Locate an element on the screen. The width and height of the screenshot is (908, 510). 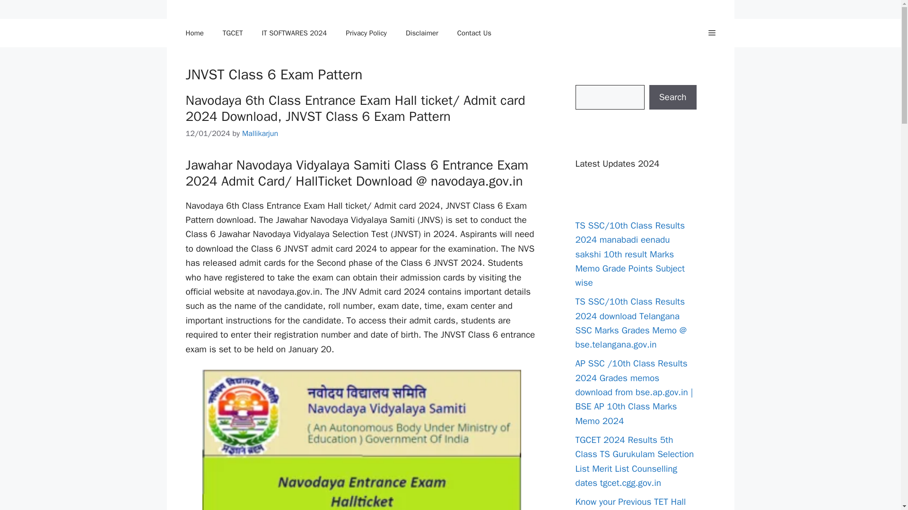
Contact Us is located at coordinates (474, 33).